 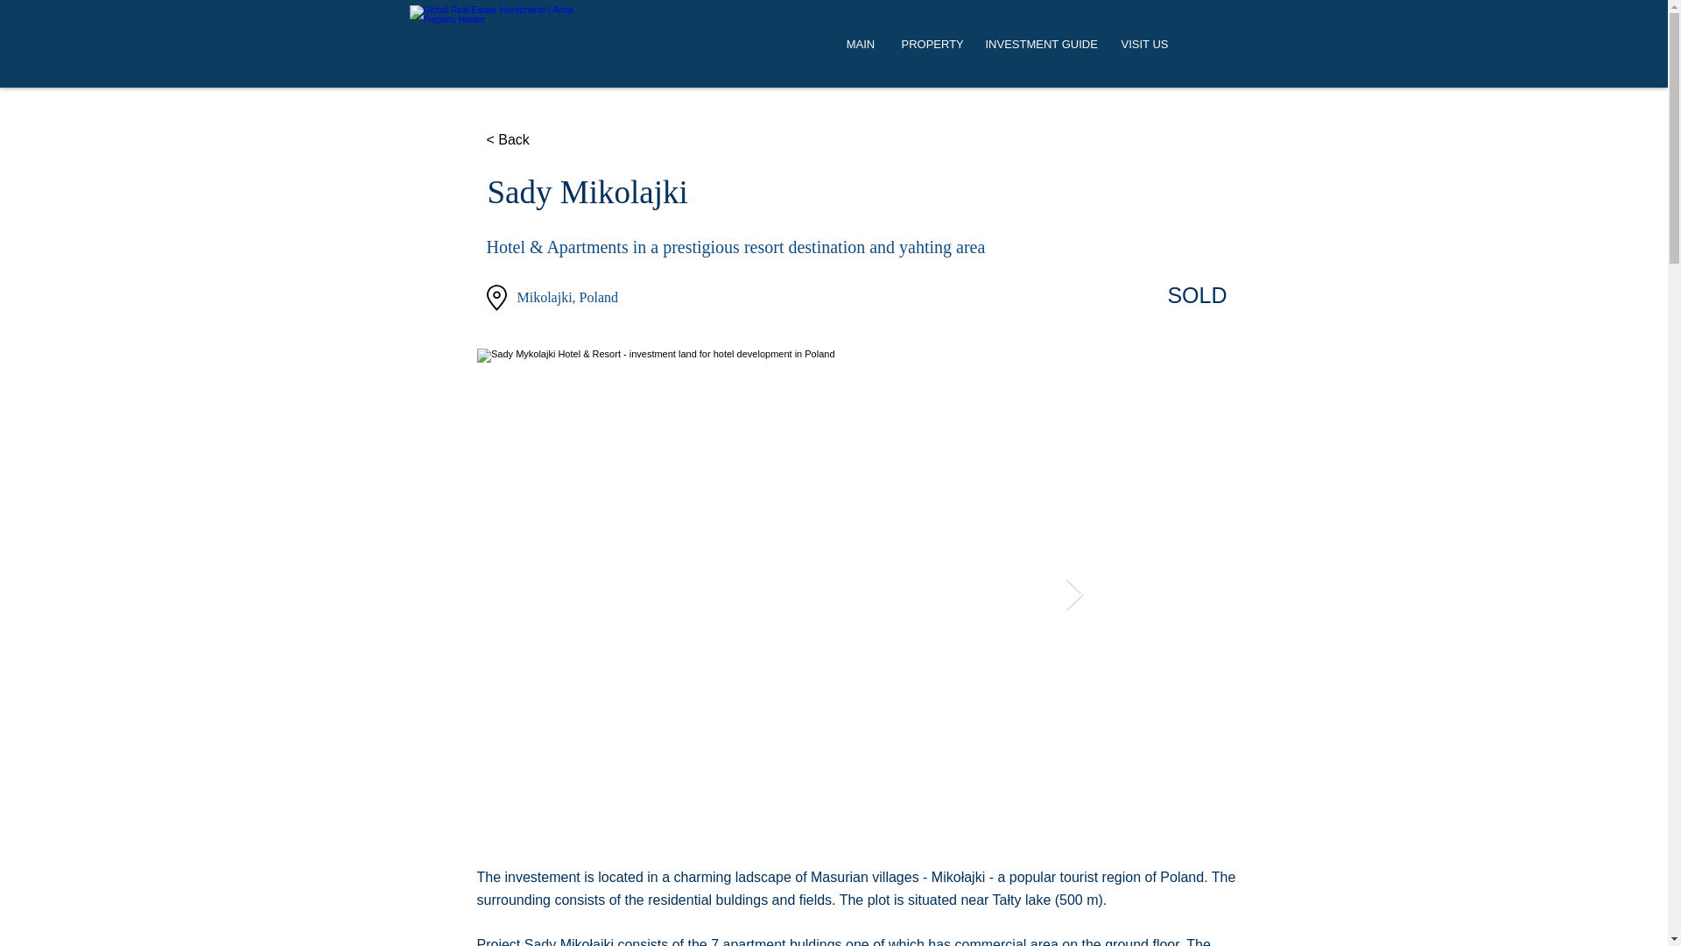 What do you see at coordinates (929, 44) in the screenshot?
I see `PROPERTY` at bounding box center [929, 44].